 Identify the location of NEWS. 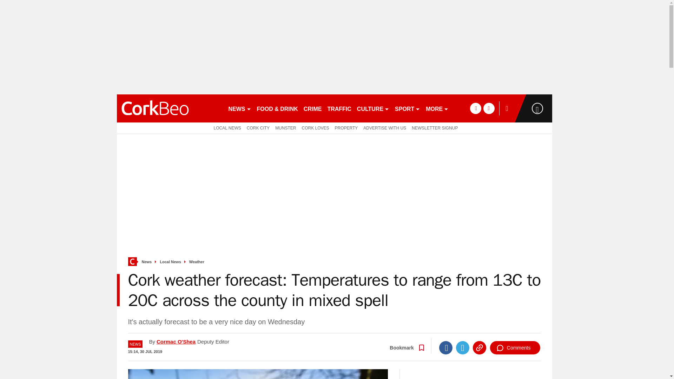
(239, 108).